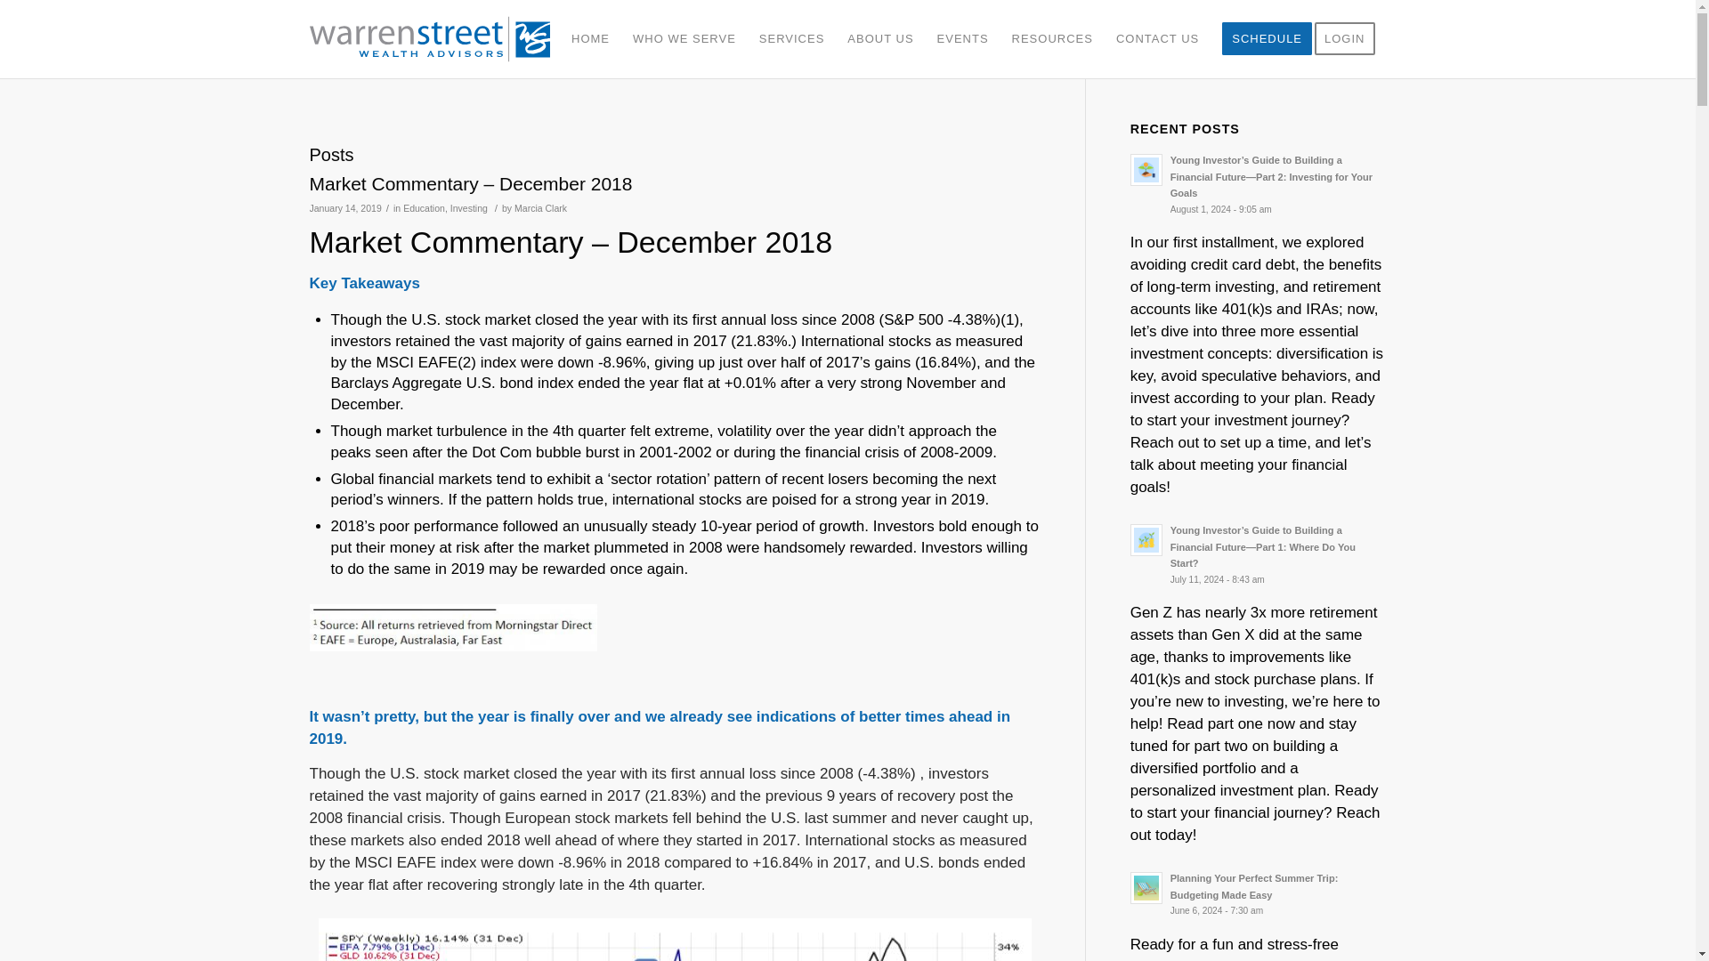 The height and width of the screenshot is (961, 1709). I want to click on Investing, so click(468, 207).